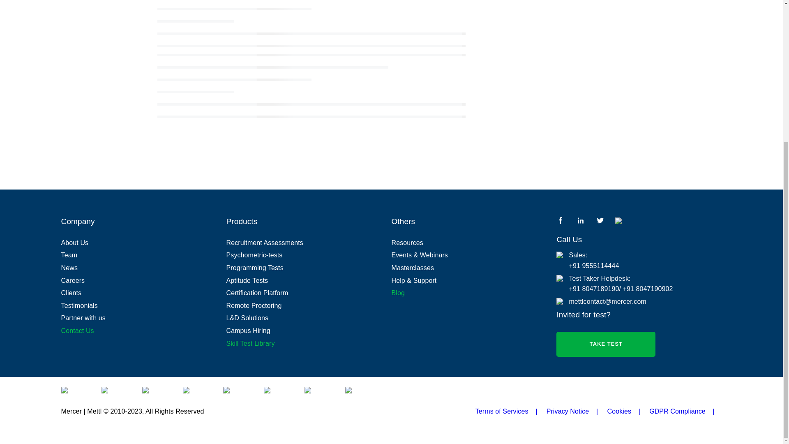 Image resolution: width=789 pixels, height=444 pixels. I want to click on Careers, so click(144, 280).